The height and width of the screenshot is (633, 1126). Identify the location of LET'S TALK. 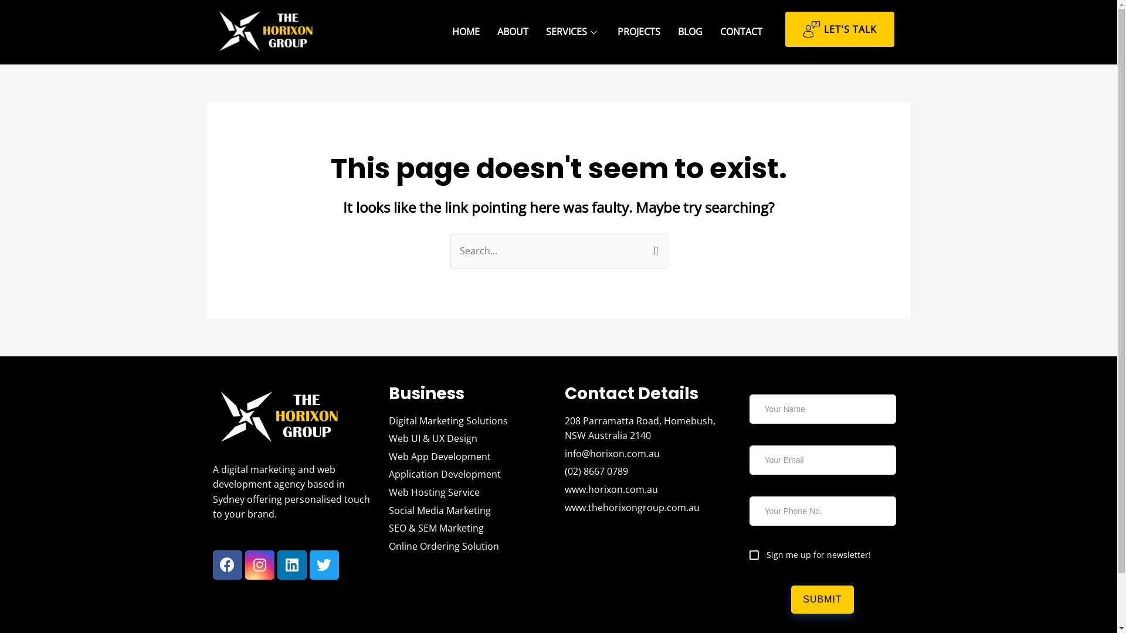
(840, 29).